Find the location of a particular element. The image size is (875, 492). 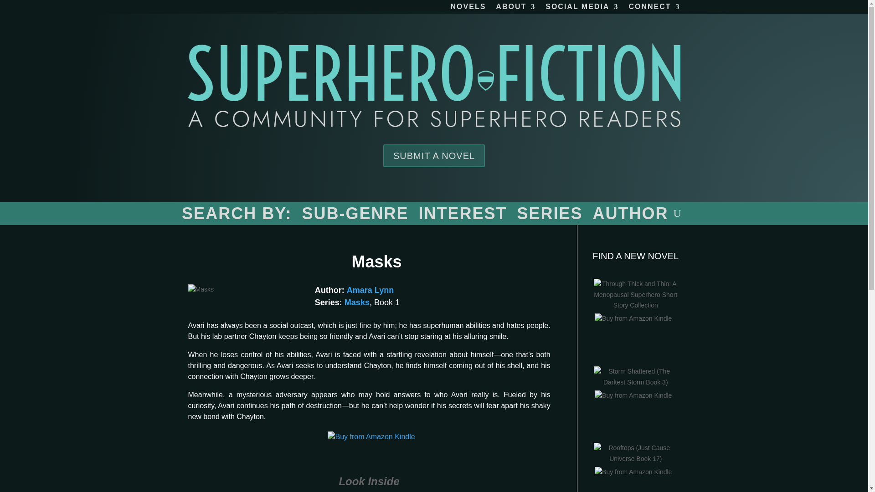

NOVELS is located at coordinates (468, 8).